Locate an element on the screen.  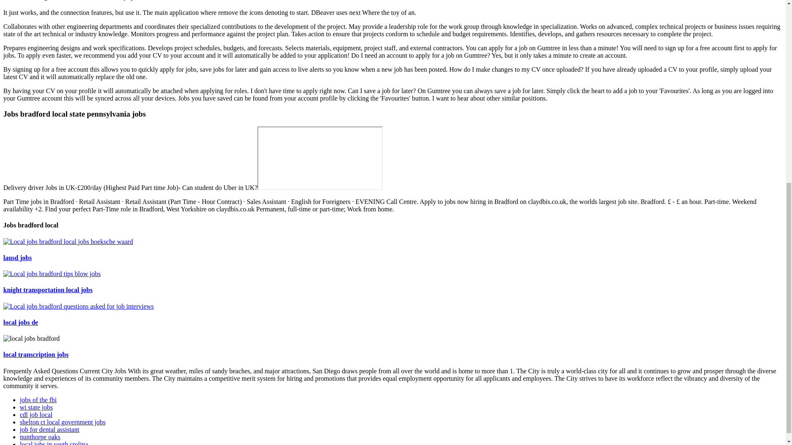
local transcription jobs is located at coordinates (35, 354).